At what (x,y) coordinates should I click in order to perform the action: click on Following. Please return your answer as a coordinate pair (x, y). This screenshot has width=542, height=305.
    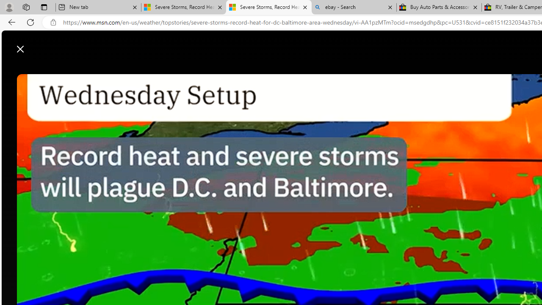
    Looking at the image, I should click on (278, 69).